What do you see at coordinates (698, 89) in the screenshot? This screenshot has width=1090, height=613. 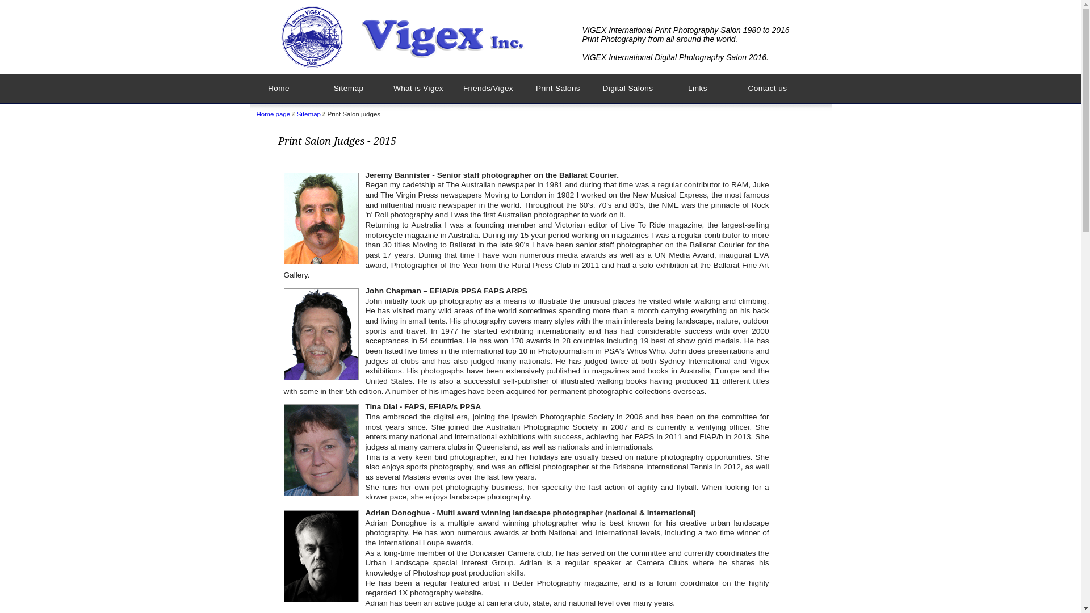 I see `Links` at bounding box center [698, 89].